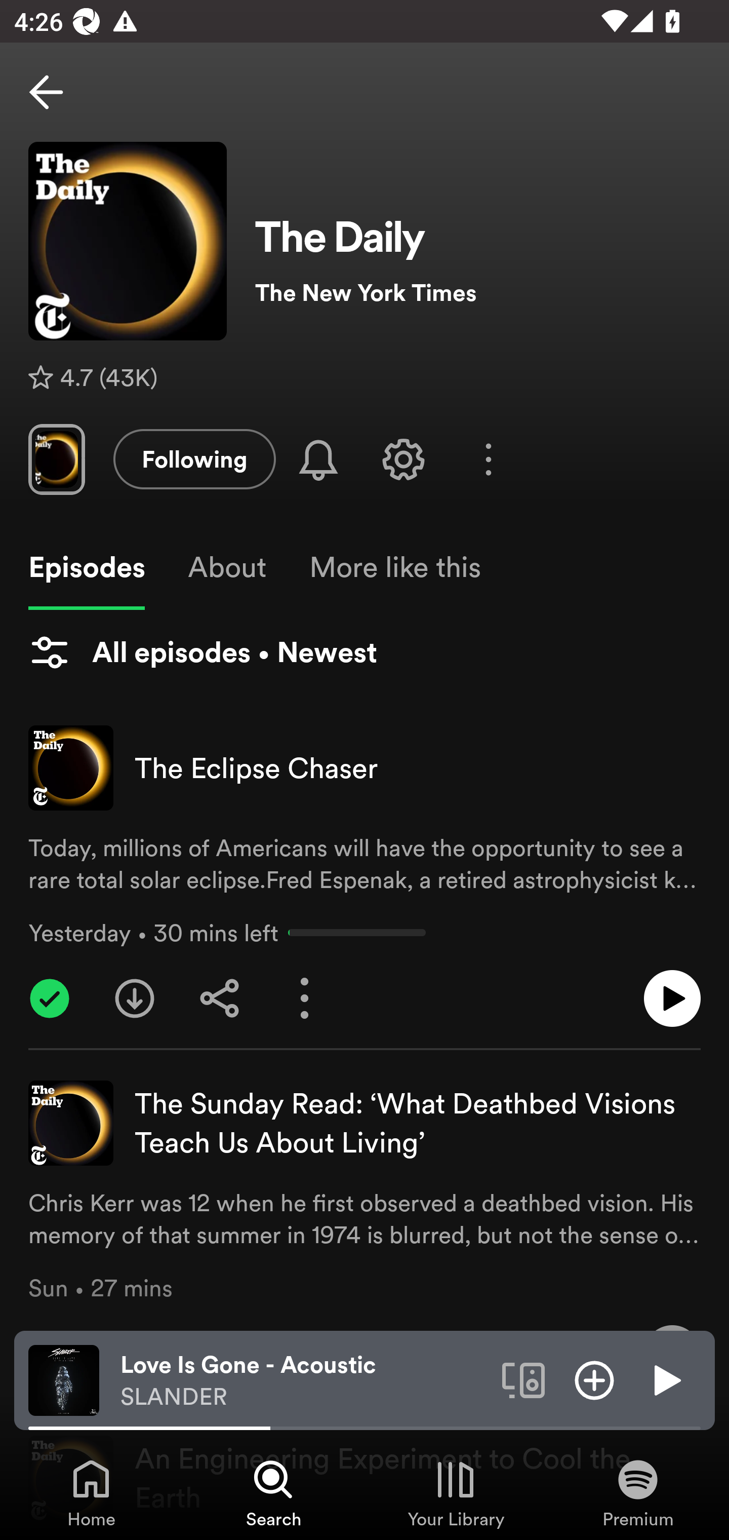  I want to click on The cover art of the currently playing track, so click(64, 1379).